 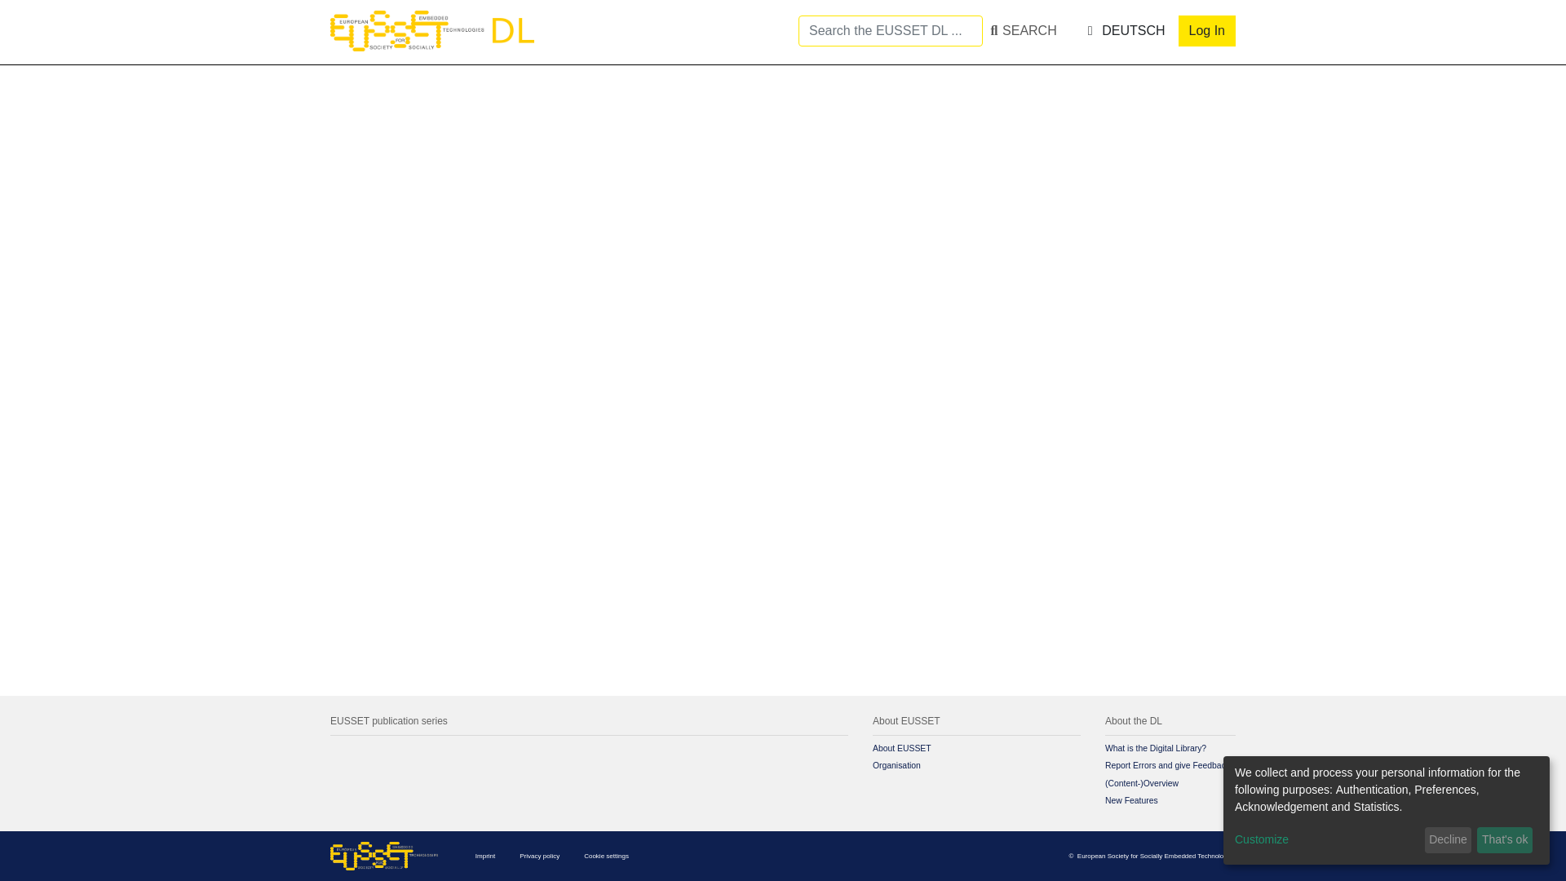 I want to click on That's ok, so click(x=1504, y=840).